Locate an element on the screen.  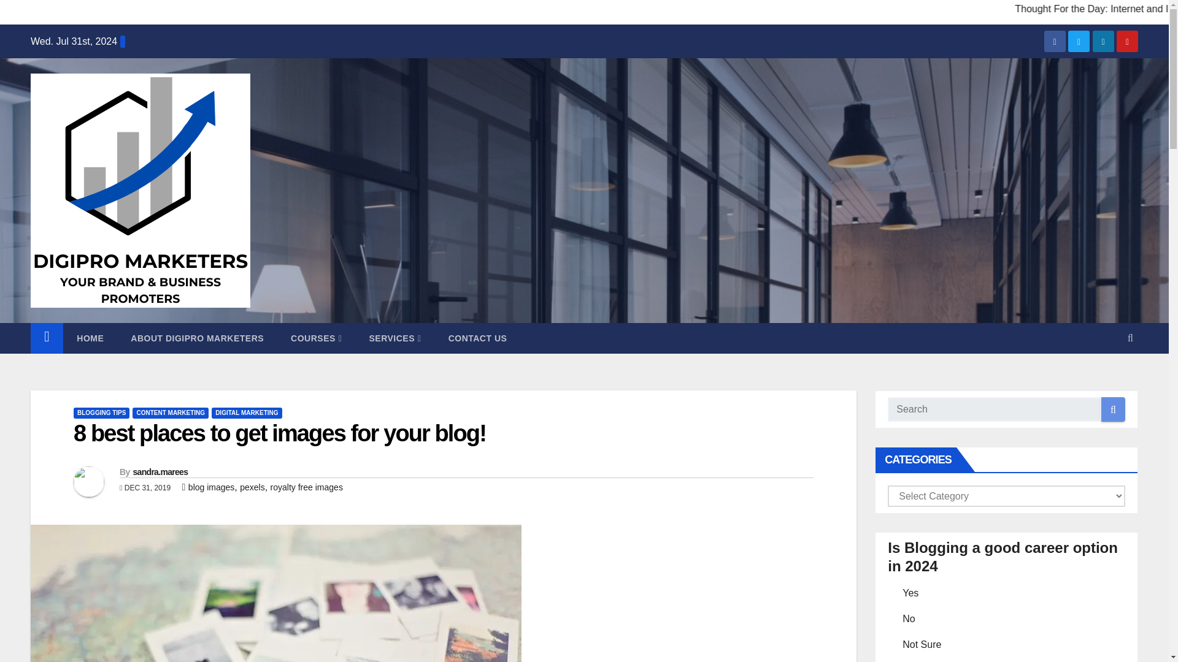
Not Sure is located at coordinates (893, 643).